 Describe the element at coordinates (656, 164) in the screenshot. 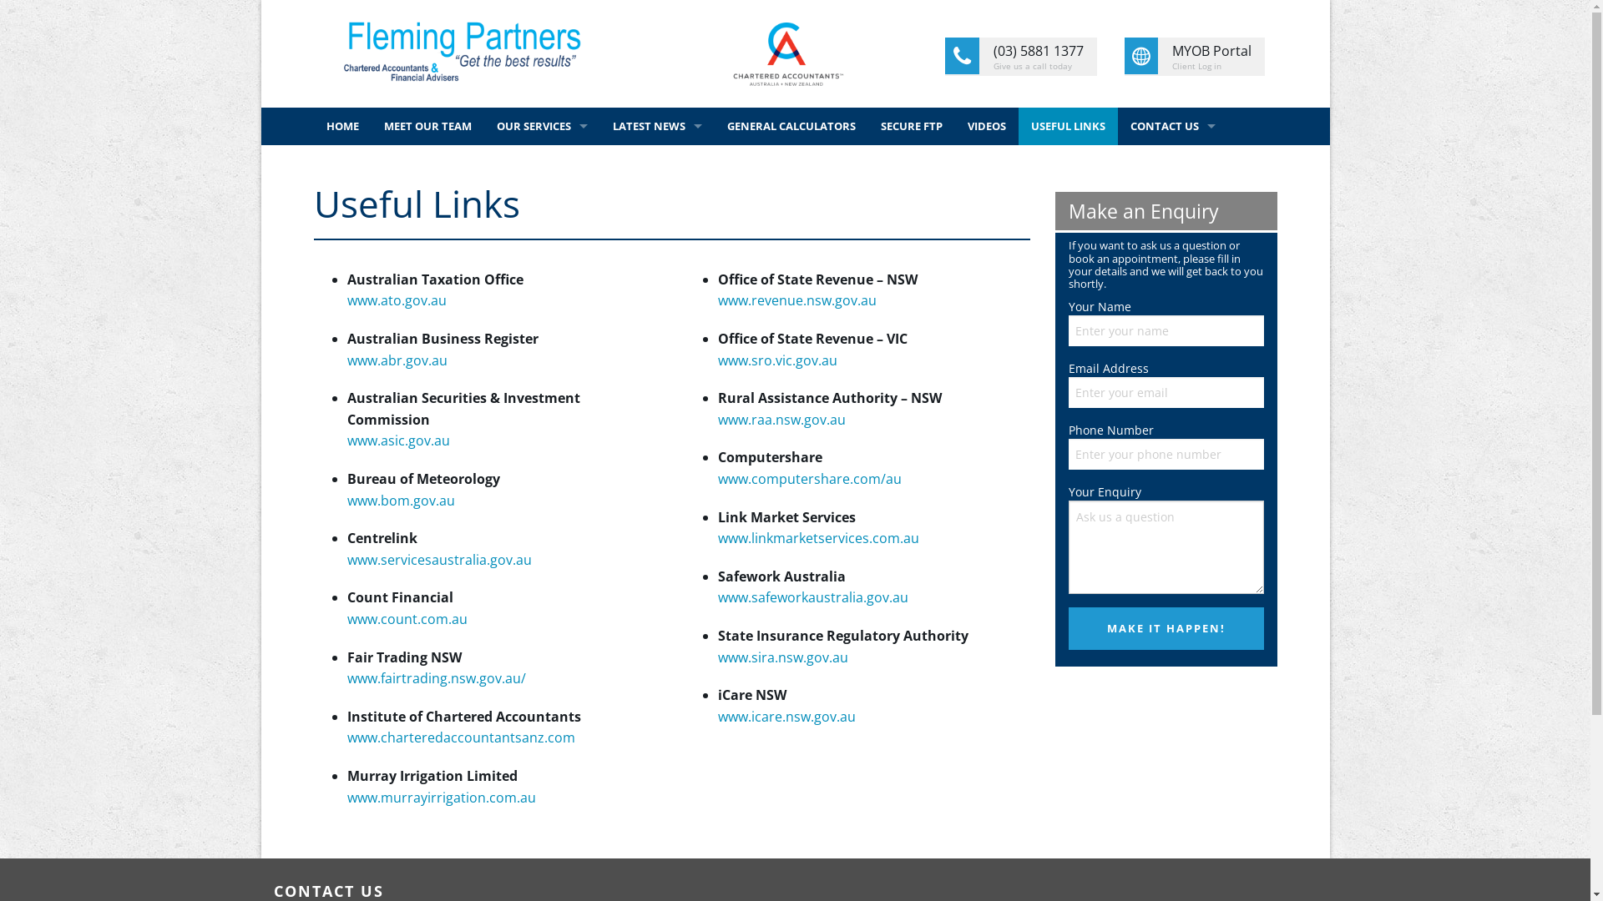

I see `ACCOUNTING NEWS` at that location.